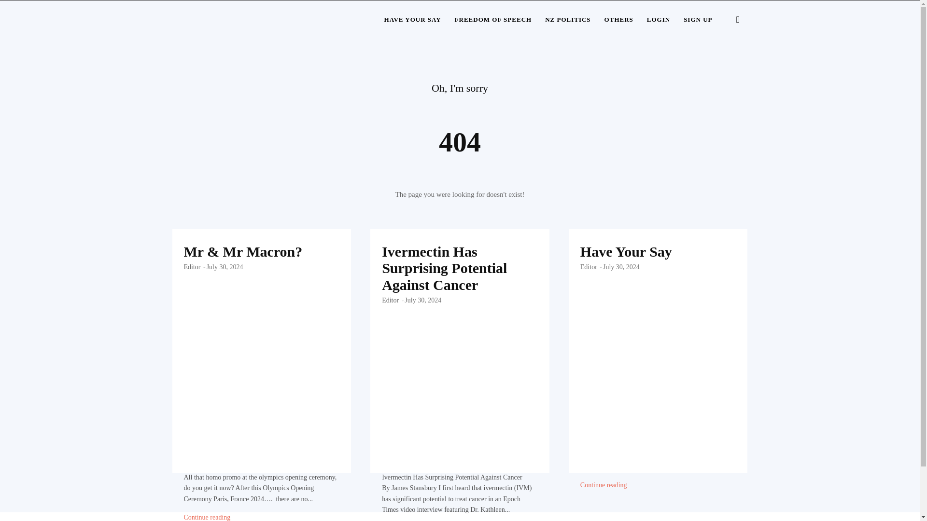  What do you see at coordinates (698, 20) in the screenshot?
I see `SIGN UP` at bounding box center [698, 20].